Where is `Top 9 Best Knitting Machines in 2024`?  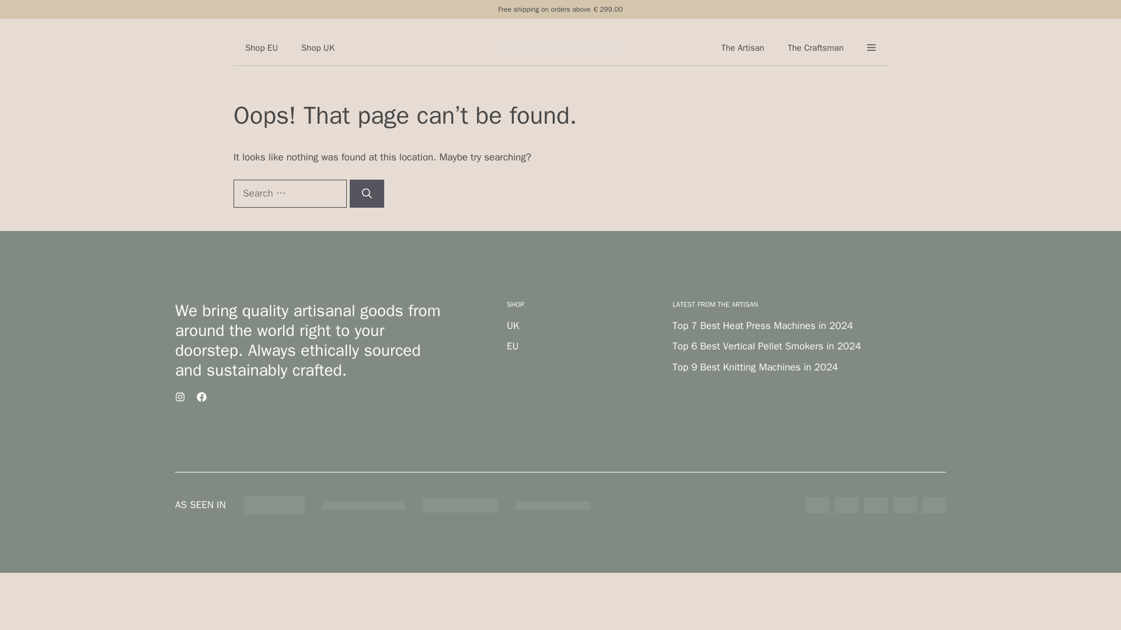 Top 9 Best Knitting Machines in 2024 is located at coordinates (756, 367).